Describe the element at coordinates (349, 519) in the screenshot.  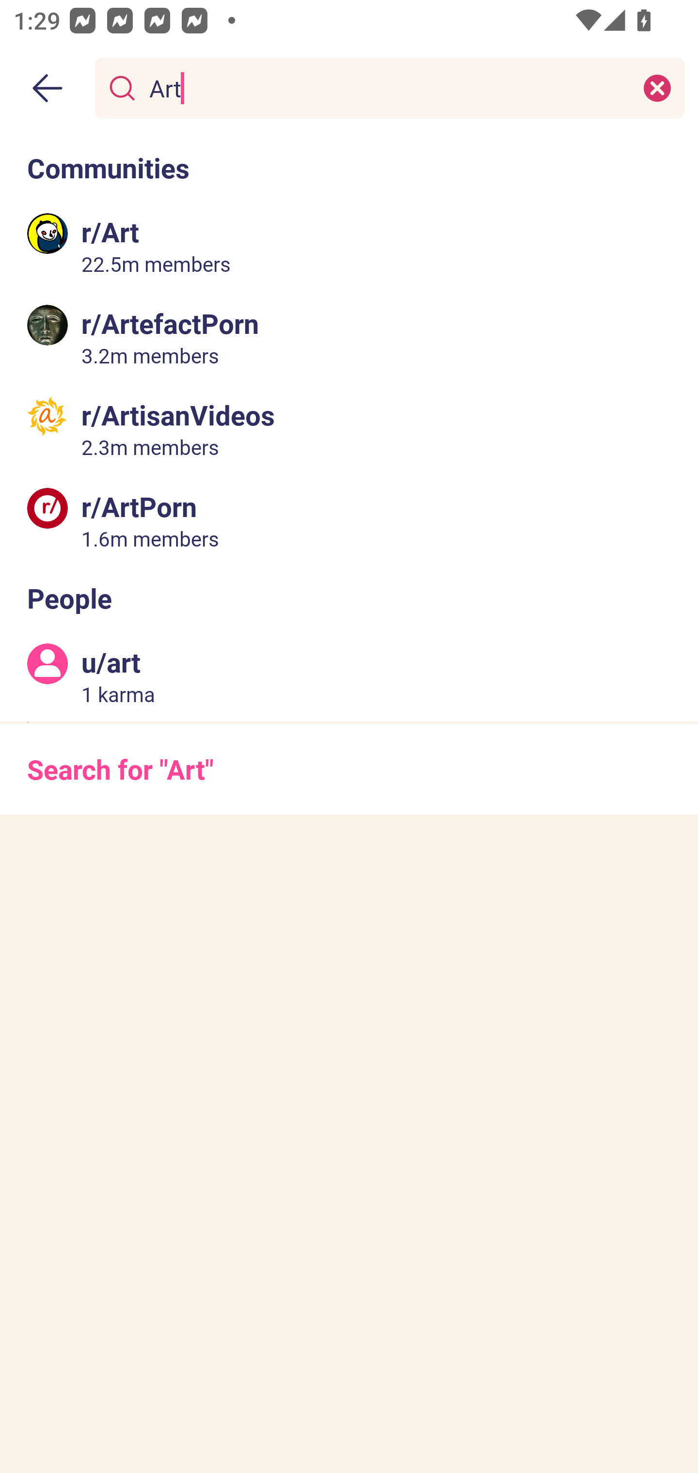
I see `r/ArtPorn 1.6m members 1.6 million members` at that location.